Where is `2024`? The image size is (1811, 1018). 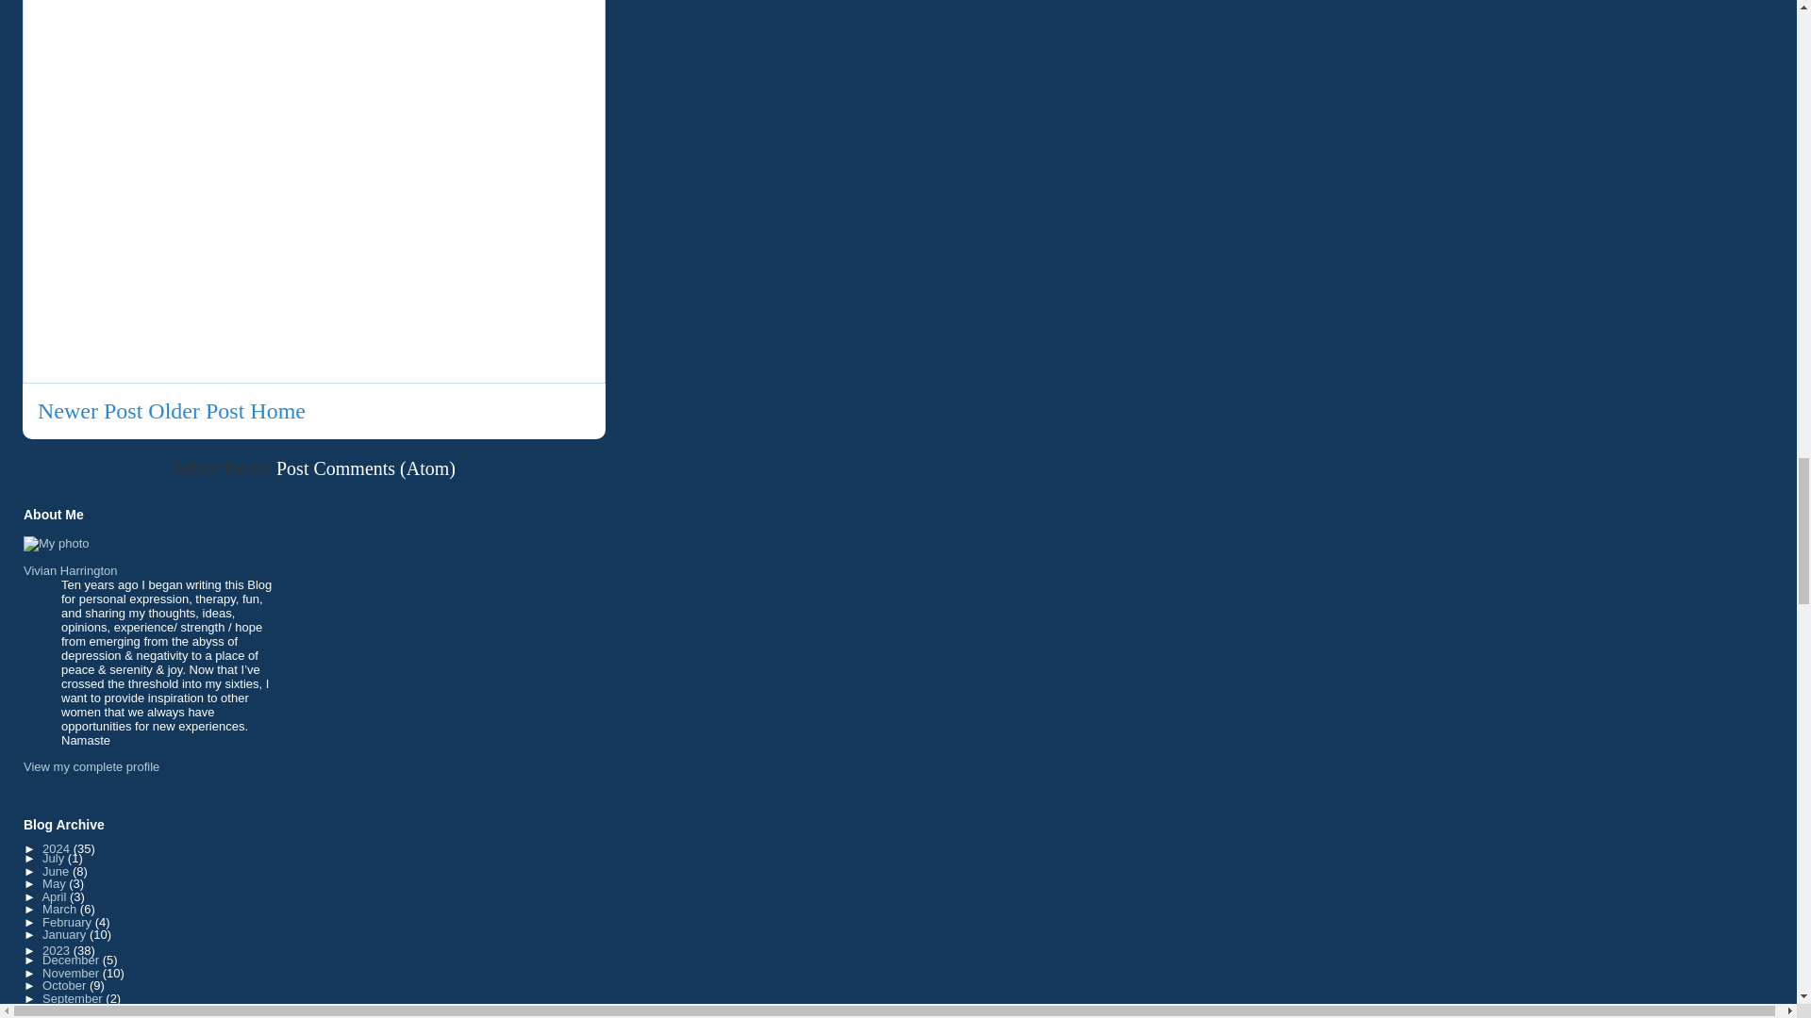
2024 is located at coordinates (58, 848).